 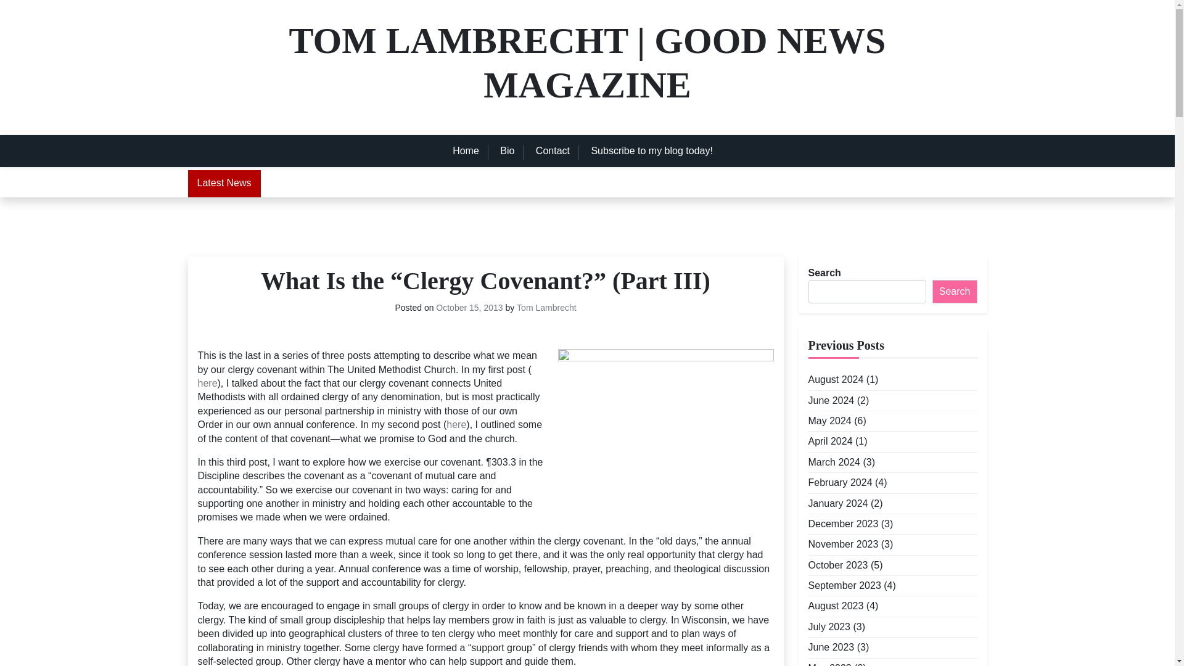 I want to click on here, so click(x=456, y=424).